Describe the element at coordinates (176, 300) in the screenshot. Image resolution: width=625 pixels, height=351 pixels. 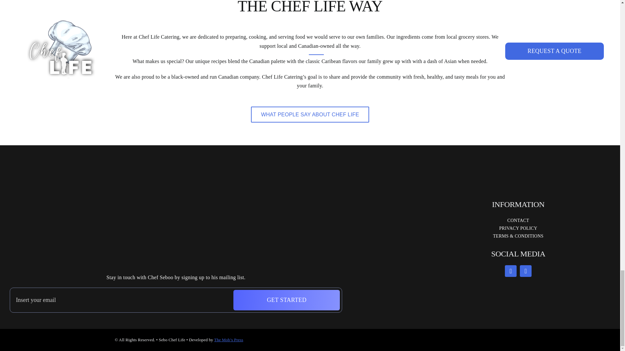
I see `GET STARTED` at that location.